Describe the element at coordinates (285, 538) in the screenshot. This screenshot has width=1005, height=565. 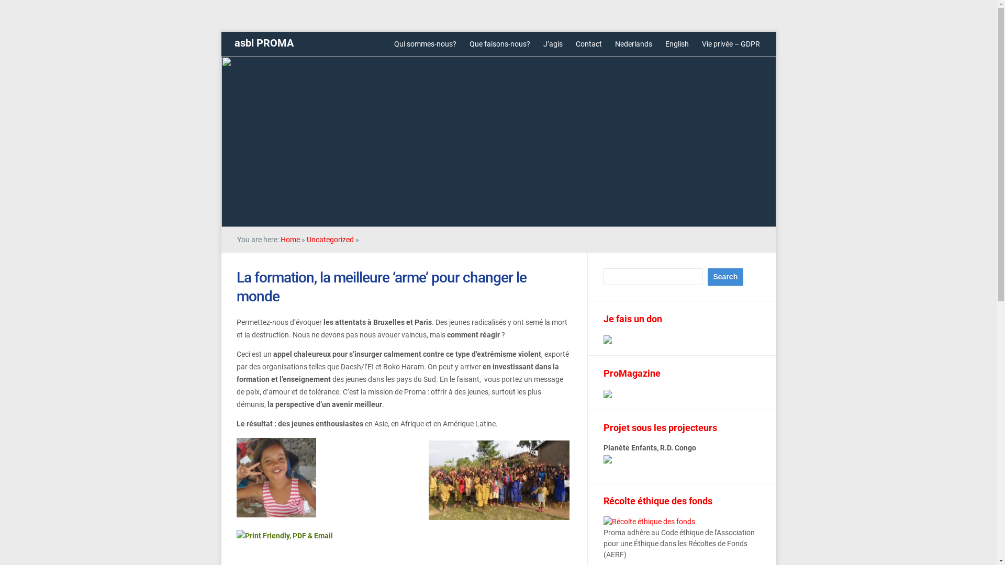
I see `Printer Friendly, PDF & Email` at that location.